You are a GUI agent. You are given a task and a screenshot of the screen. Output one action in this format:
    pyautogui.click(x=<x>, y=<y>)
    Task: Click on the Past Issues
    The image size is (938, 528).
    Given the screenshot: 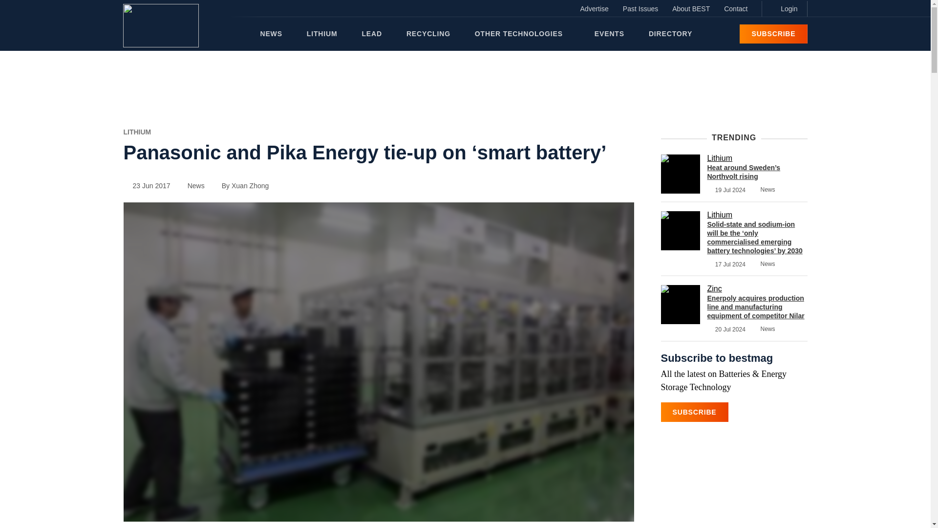 What is the action you would take?
    pyautogui.click(x=640, y=9)
    